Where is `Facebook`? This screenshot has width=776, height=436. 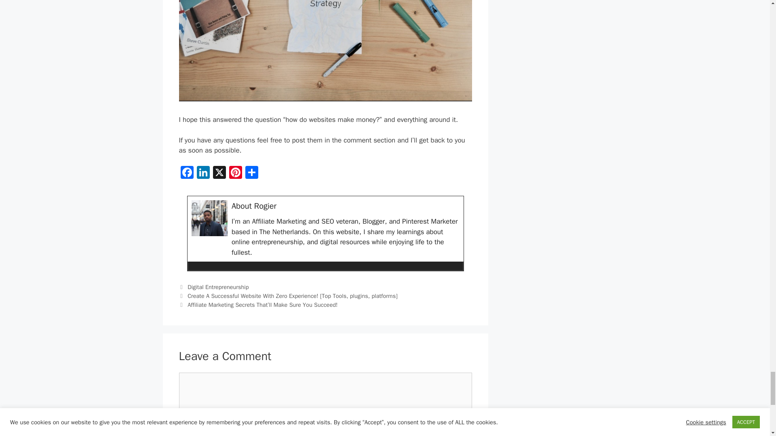
Facebook is located at coordinates (186, 174).